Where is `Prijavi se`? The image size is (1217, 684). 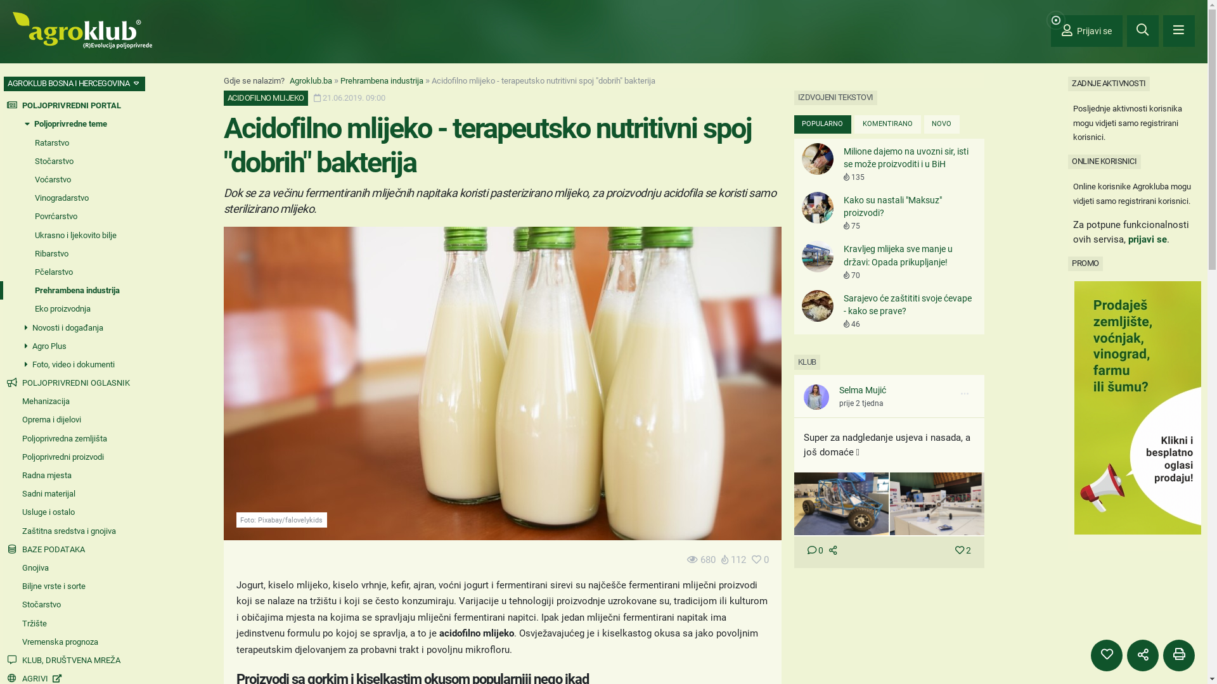
Prijavi se is located at coordinates (1086, 31).